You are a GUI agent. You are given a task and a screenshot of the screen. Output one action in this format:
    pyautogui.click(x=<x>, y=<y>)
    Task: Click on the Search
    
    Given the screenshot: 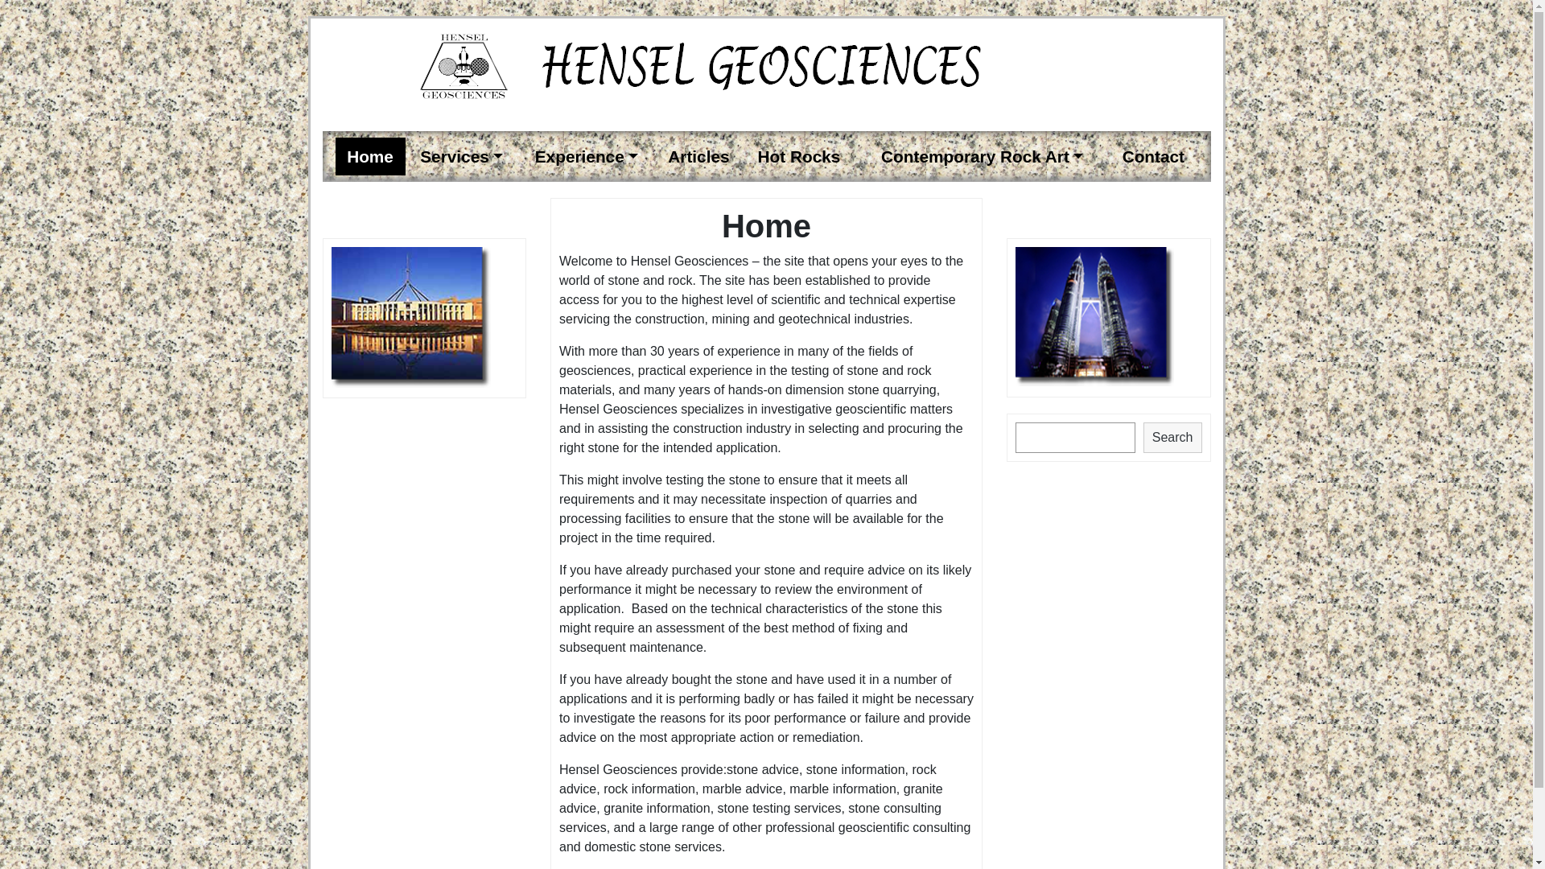 What is the action you would take?
    pyautogui.click(x=1173, y=438)
    